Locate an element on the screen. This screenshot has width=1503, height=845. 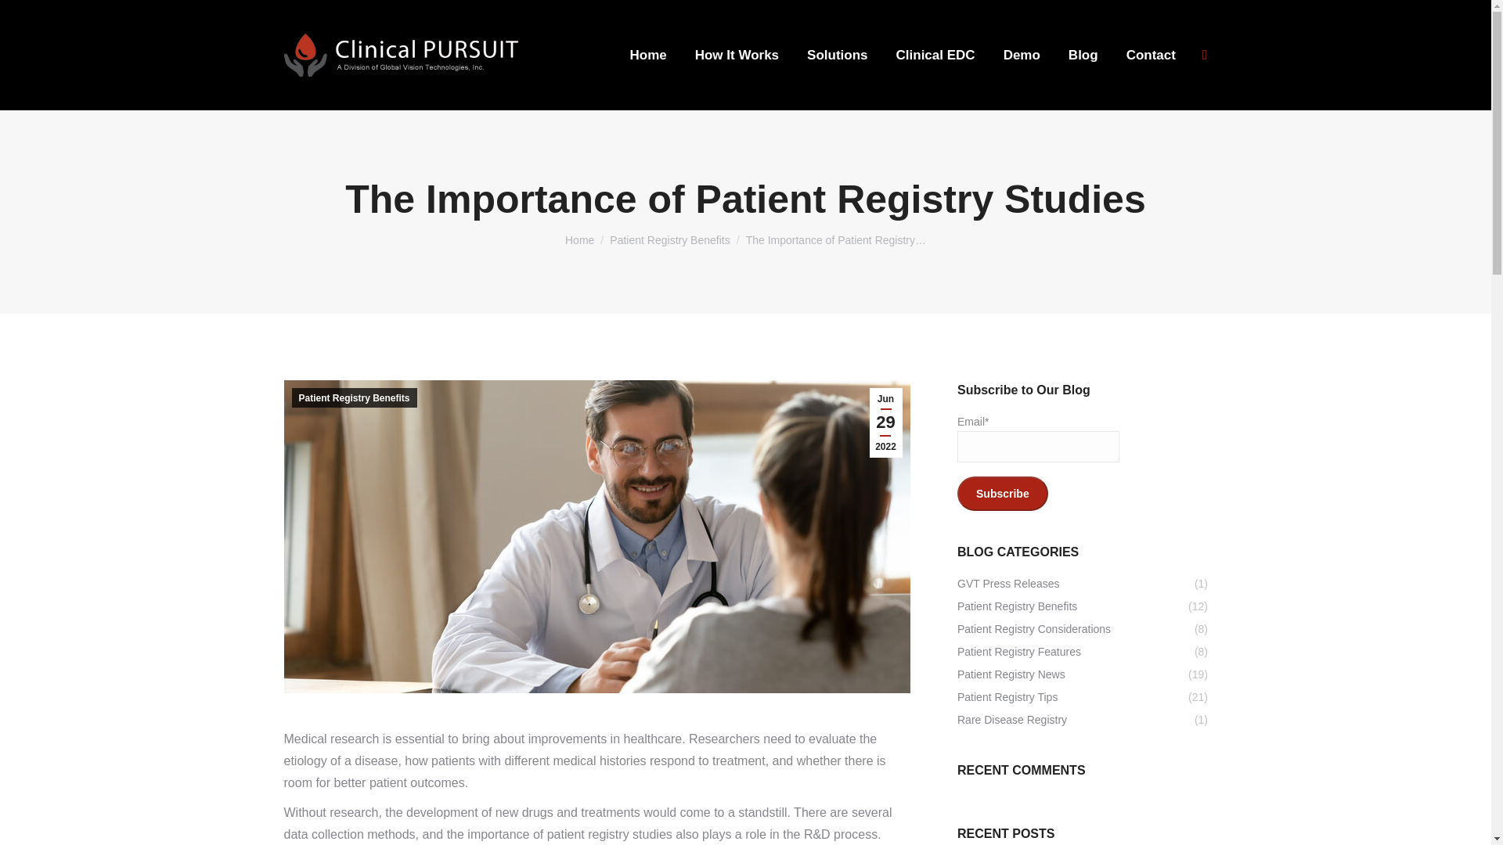
Patient Registry Benefits is located at coordinates (669, 240).